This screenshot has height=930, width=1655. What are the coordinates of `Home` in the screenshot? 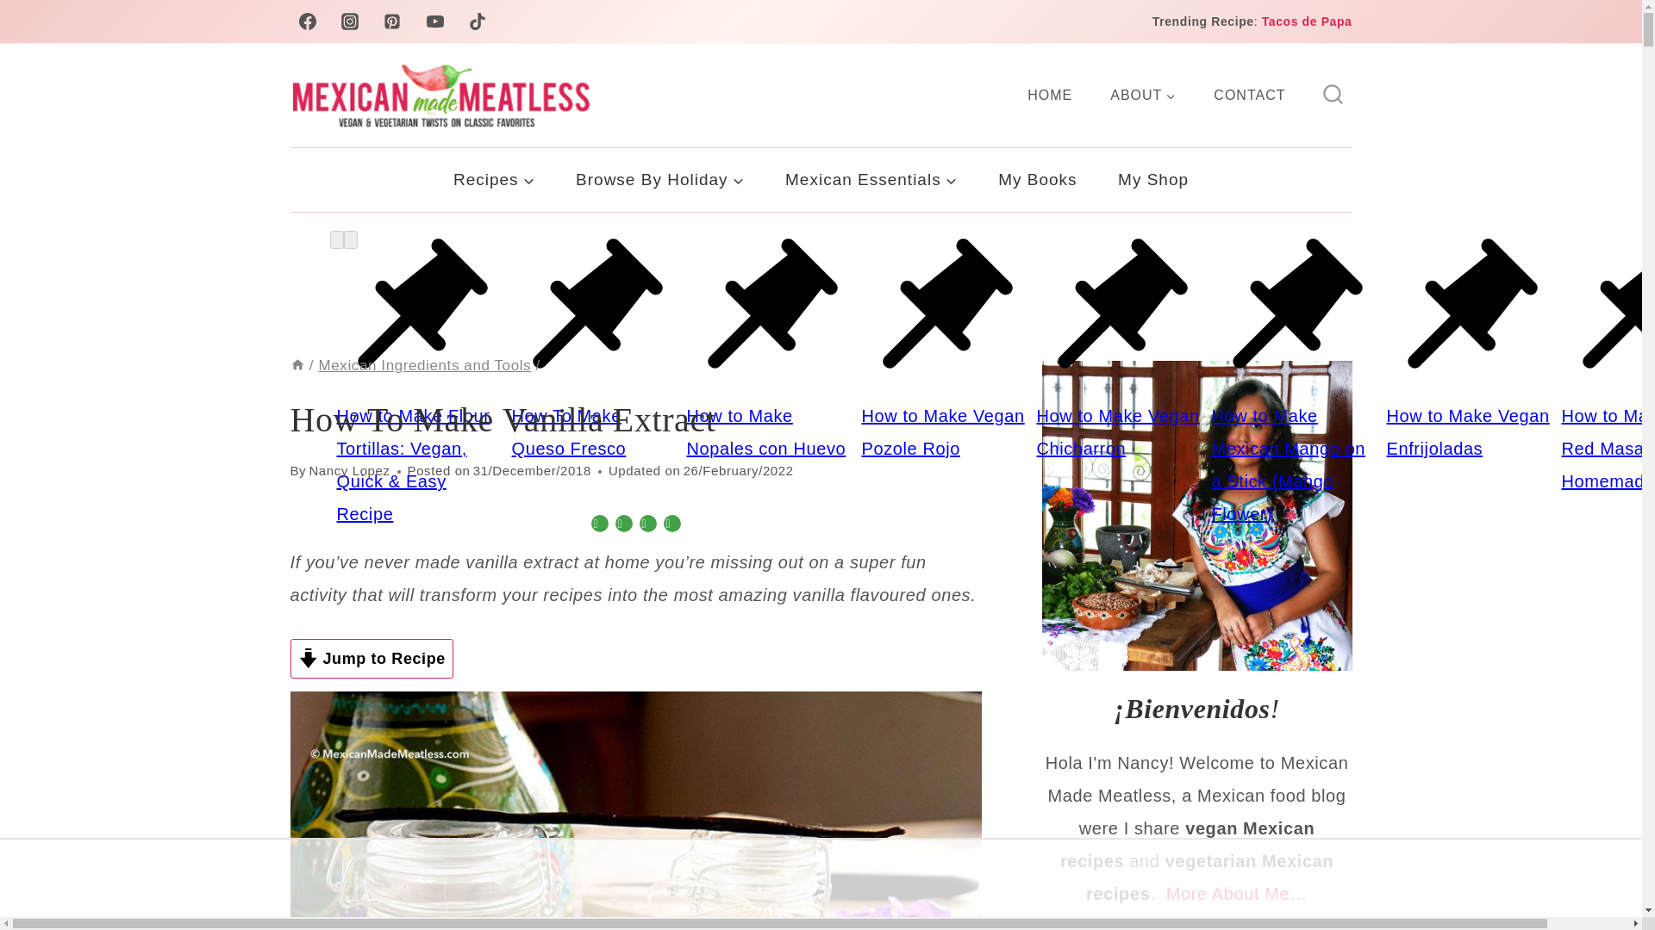 It's located at (297, 365).